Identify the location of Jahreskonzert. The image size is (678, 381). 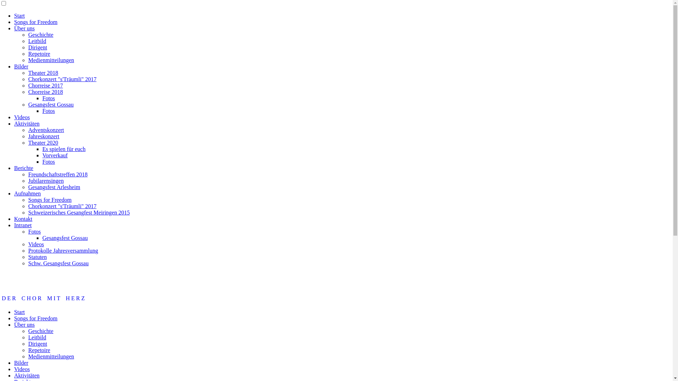
(44, 136).